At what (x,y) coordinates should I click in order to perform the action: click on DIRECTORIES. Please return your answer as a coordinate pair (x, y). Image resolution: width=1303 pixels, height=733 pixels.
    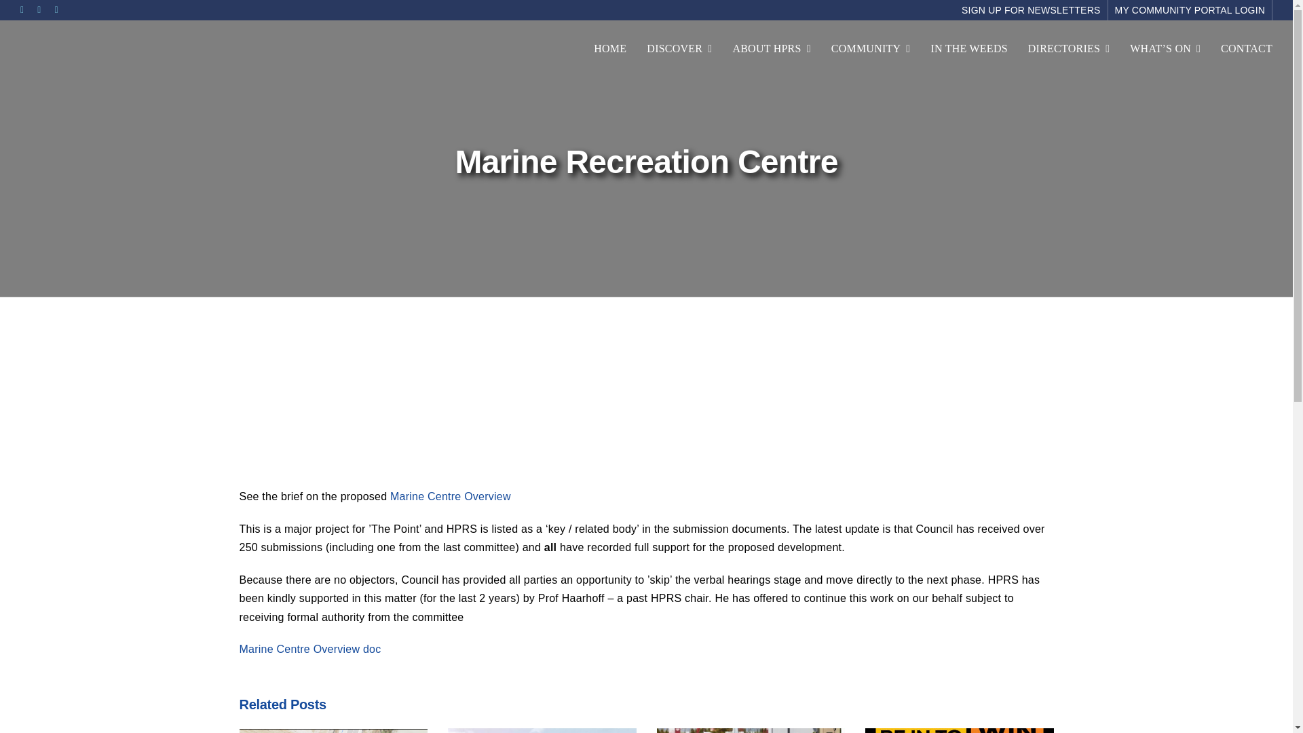
    Looking at the image, I should click on (1068, 49).